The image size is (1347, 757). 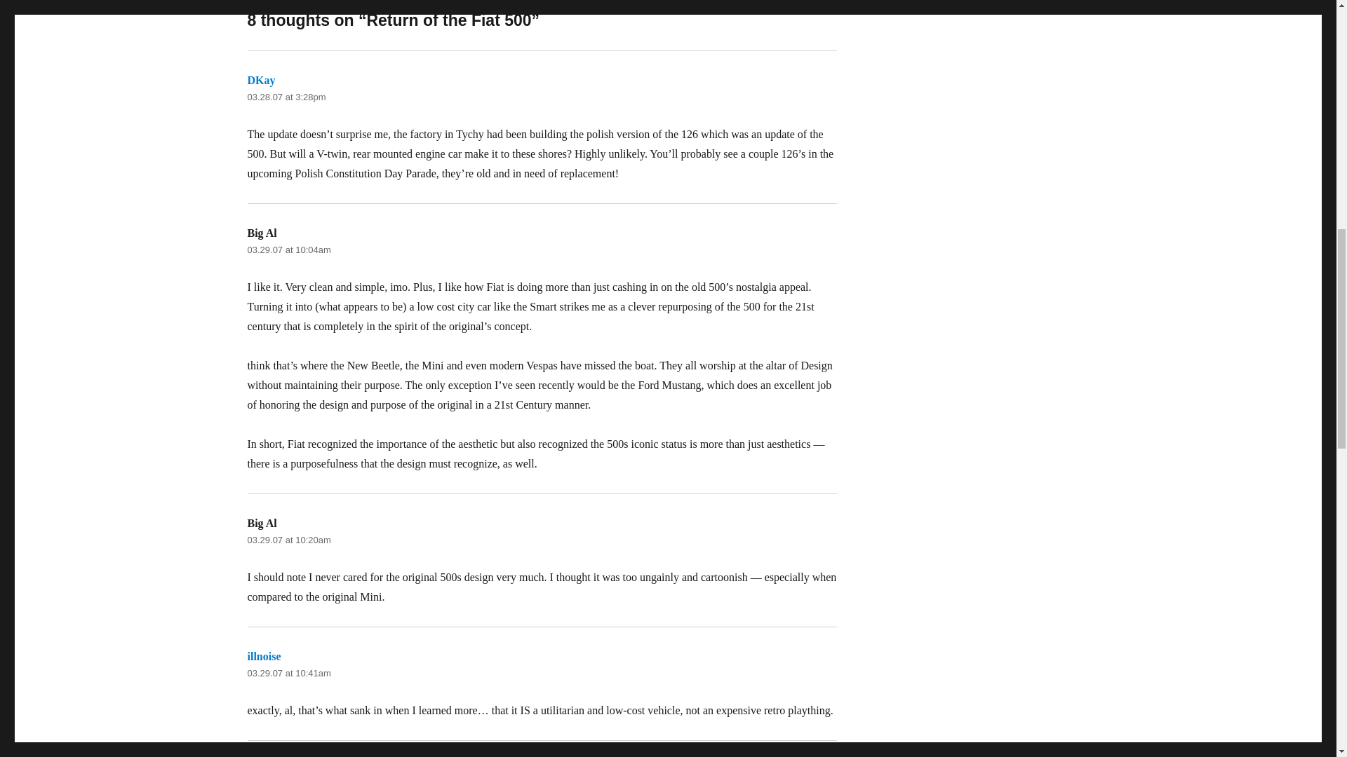 I want to click on DKay, so click(x=260, y=80).